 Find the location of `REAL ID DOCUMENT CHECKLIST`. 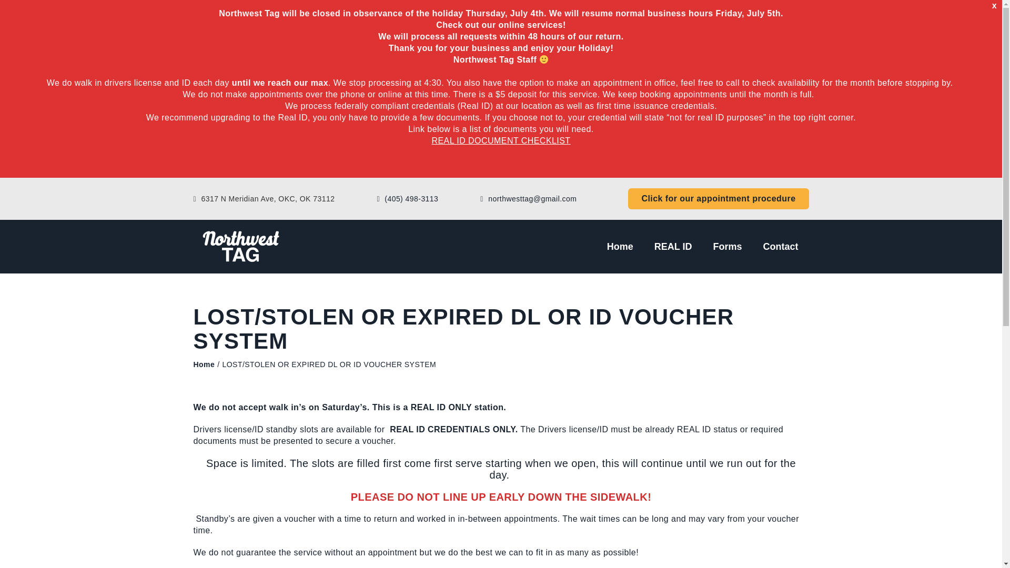

REAL ID DOCUMENT CHECKLIST is located at coordinates (501, 141).